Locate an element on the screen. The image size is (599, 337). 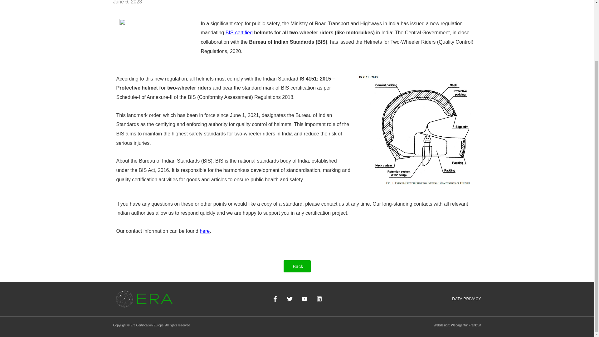
June 6, 2023 is located at coordinates (127, 3).